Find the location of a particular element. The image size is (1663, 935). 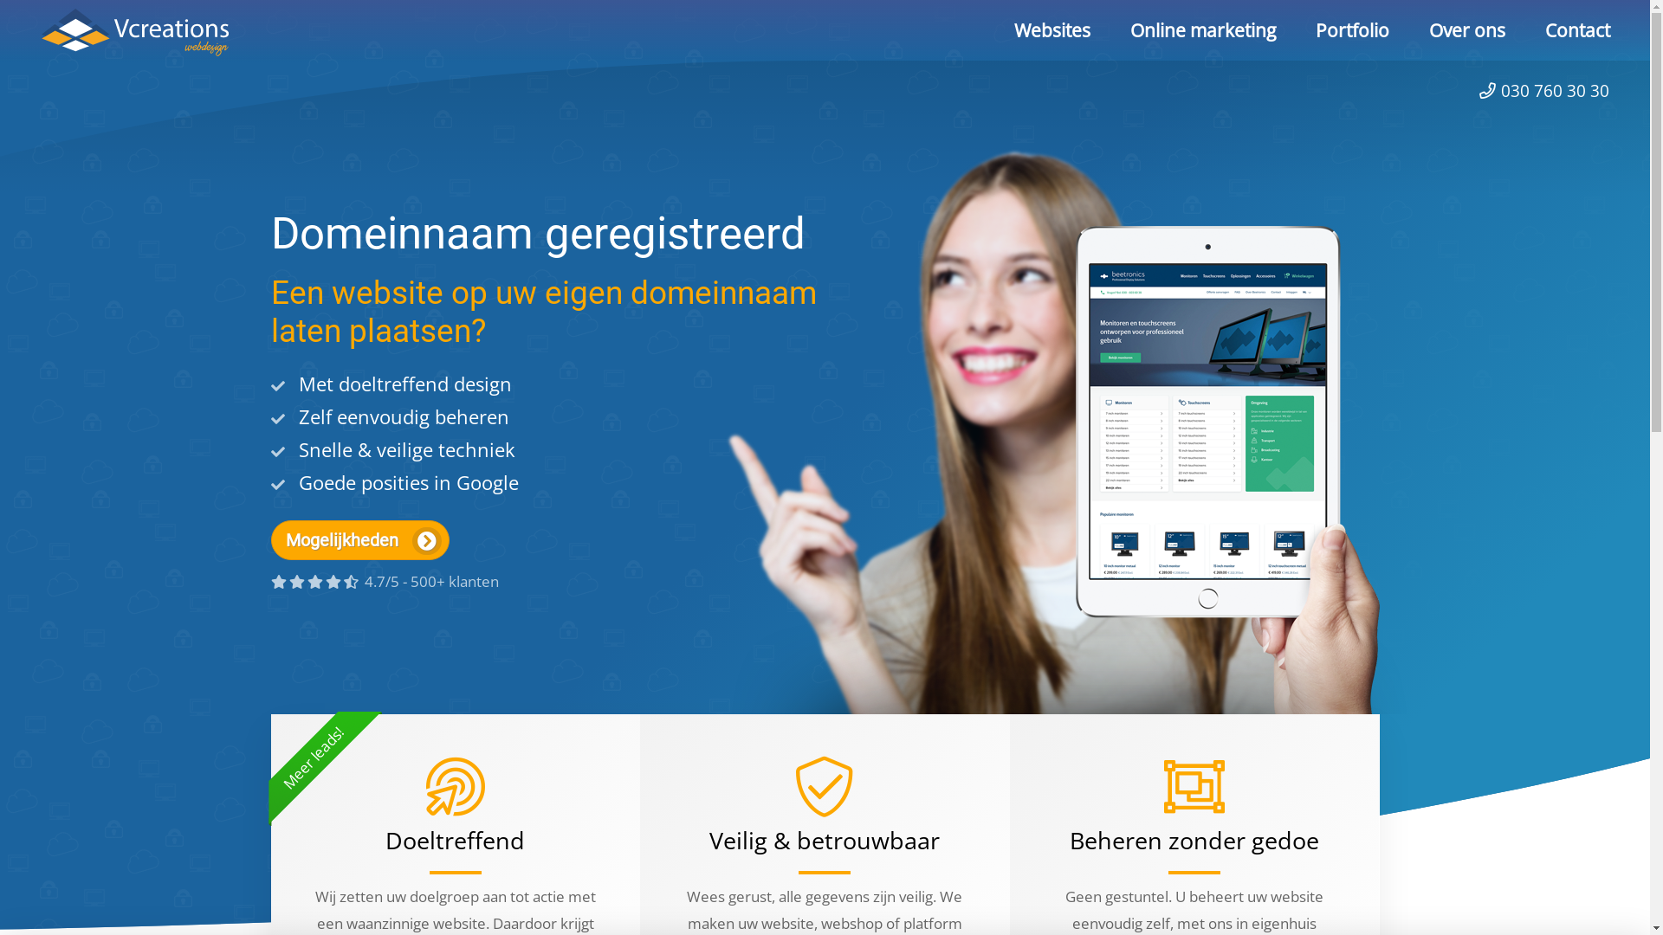

Webshop maken is located at coordinates (561, 488).